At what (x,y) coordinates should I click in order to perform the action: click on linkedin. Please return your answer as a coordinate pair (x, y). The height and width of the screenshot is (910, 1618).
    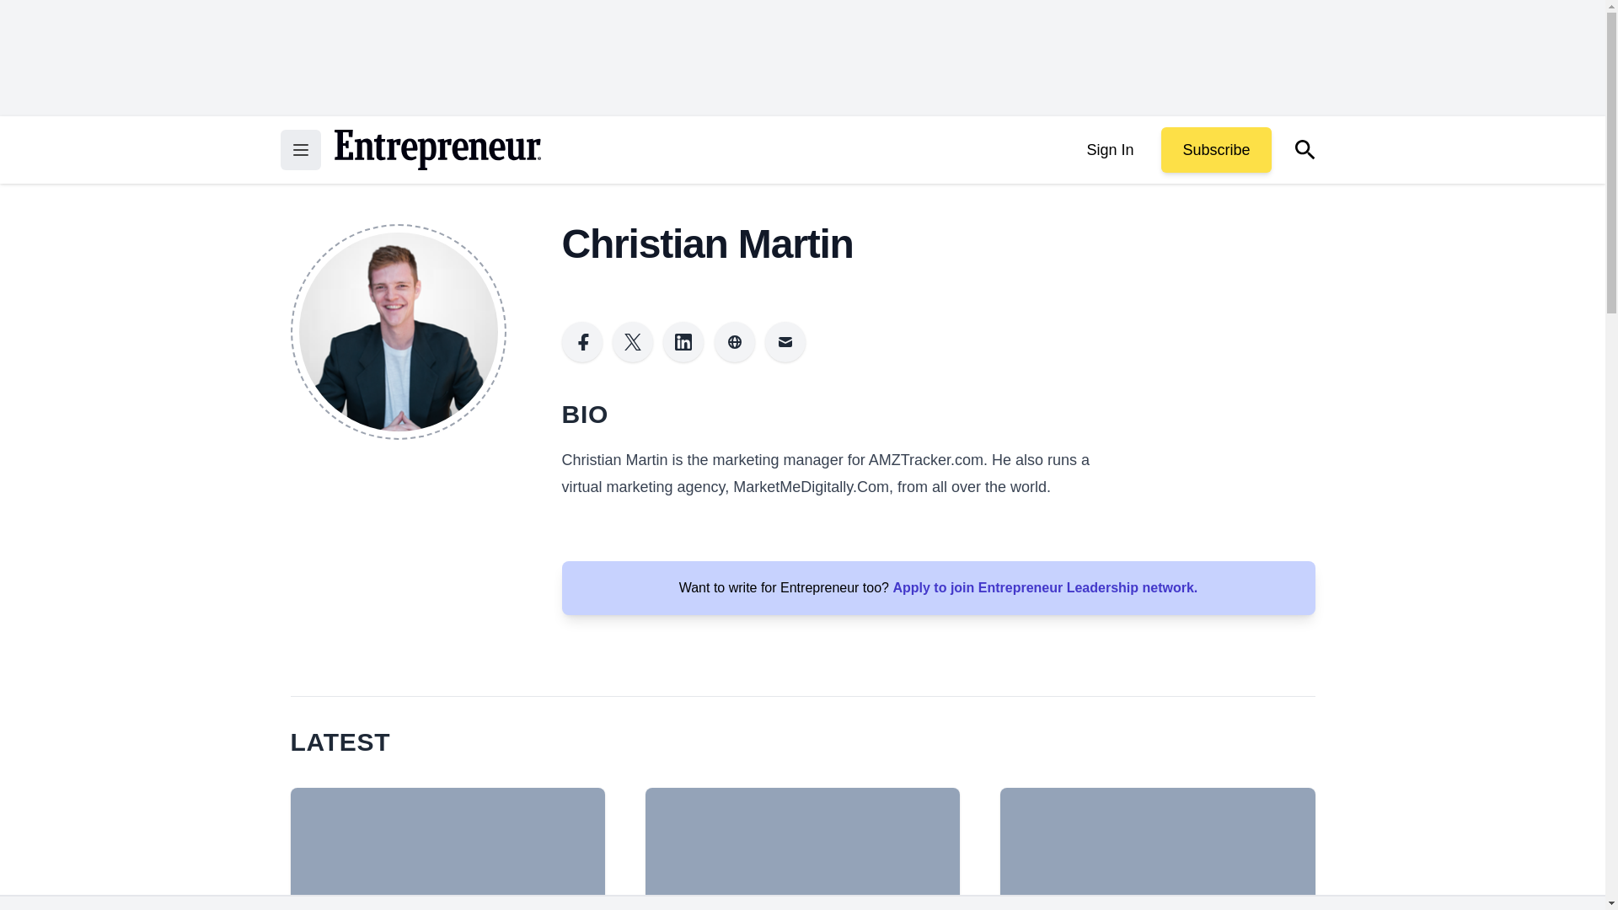
    Looking at the image, I should click on (683, 342).